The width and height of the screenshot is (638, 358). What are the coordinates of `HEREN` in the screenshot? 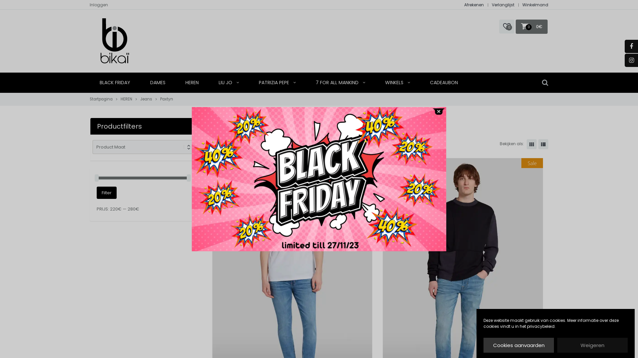 It's located at (126, 99).